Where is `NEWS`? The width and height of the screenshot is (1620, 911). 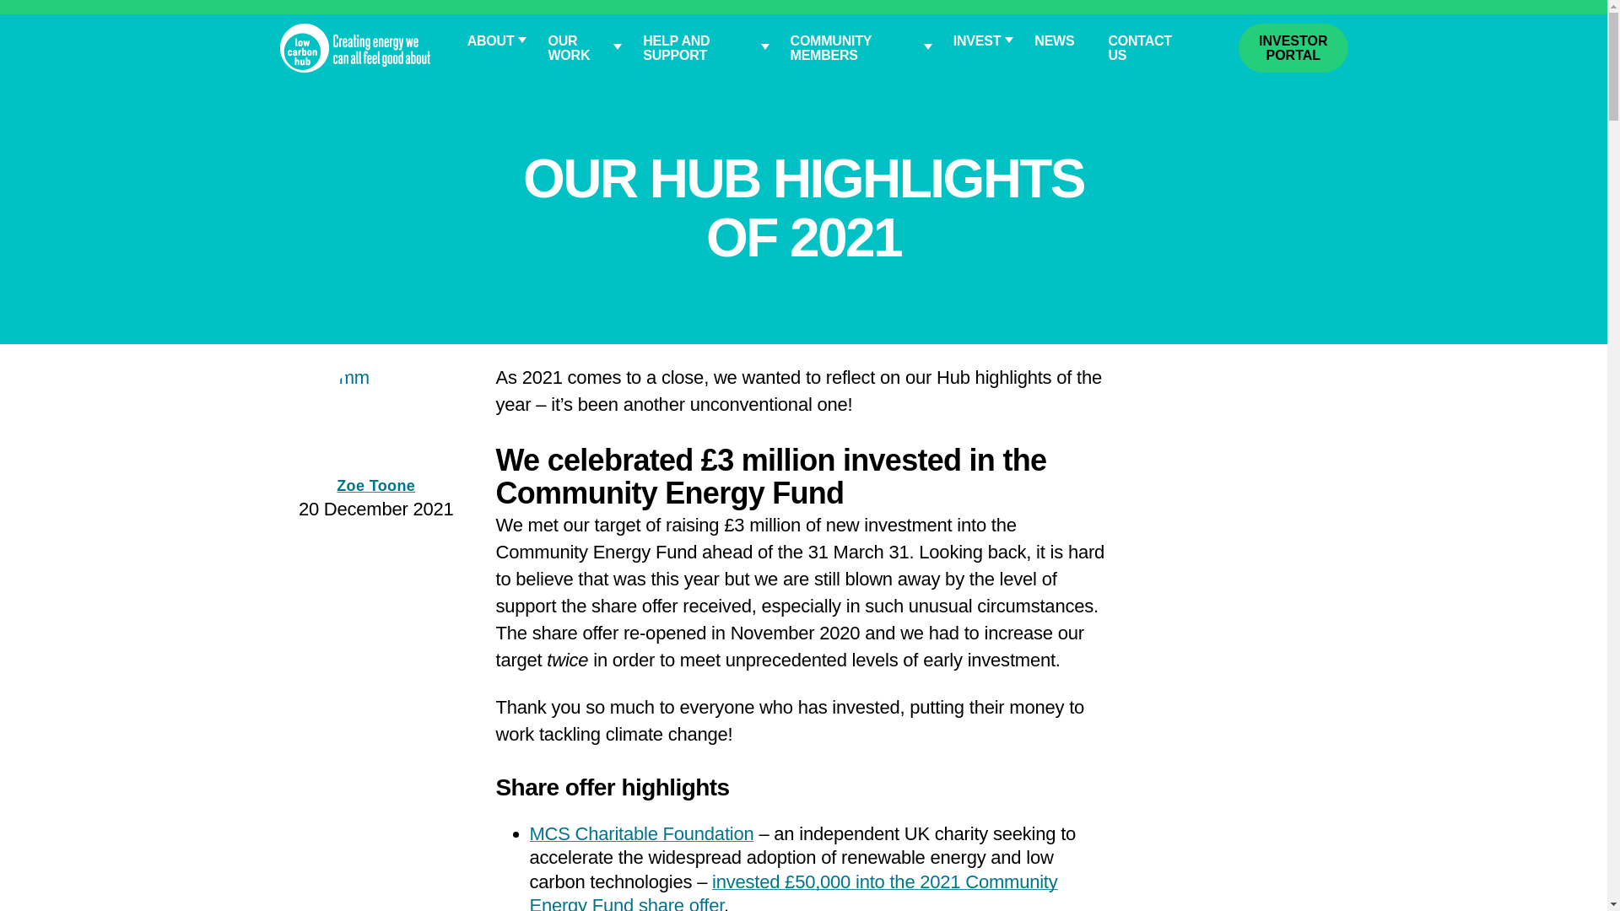
NEWS is located at coordinates (1053, 40).